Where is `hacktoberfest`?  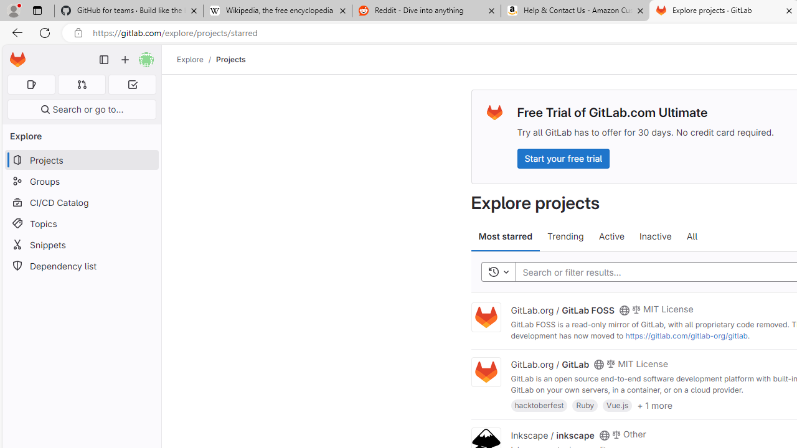
hacktoberfest is located at coordinates (539, 404).